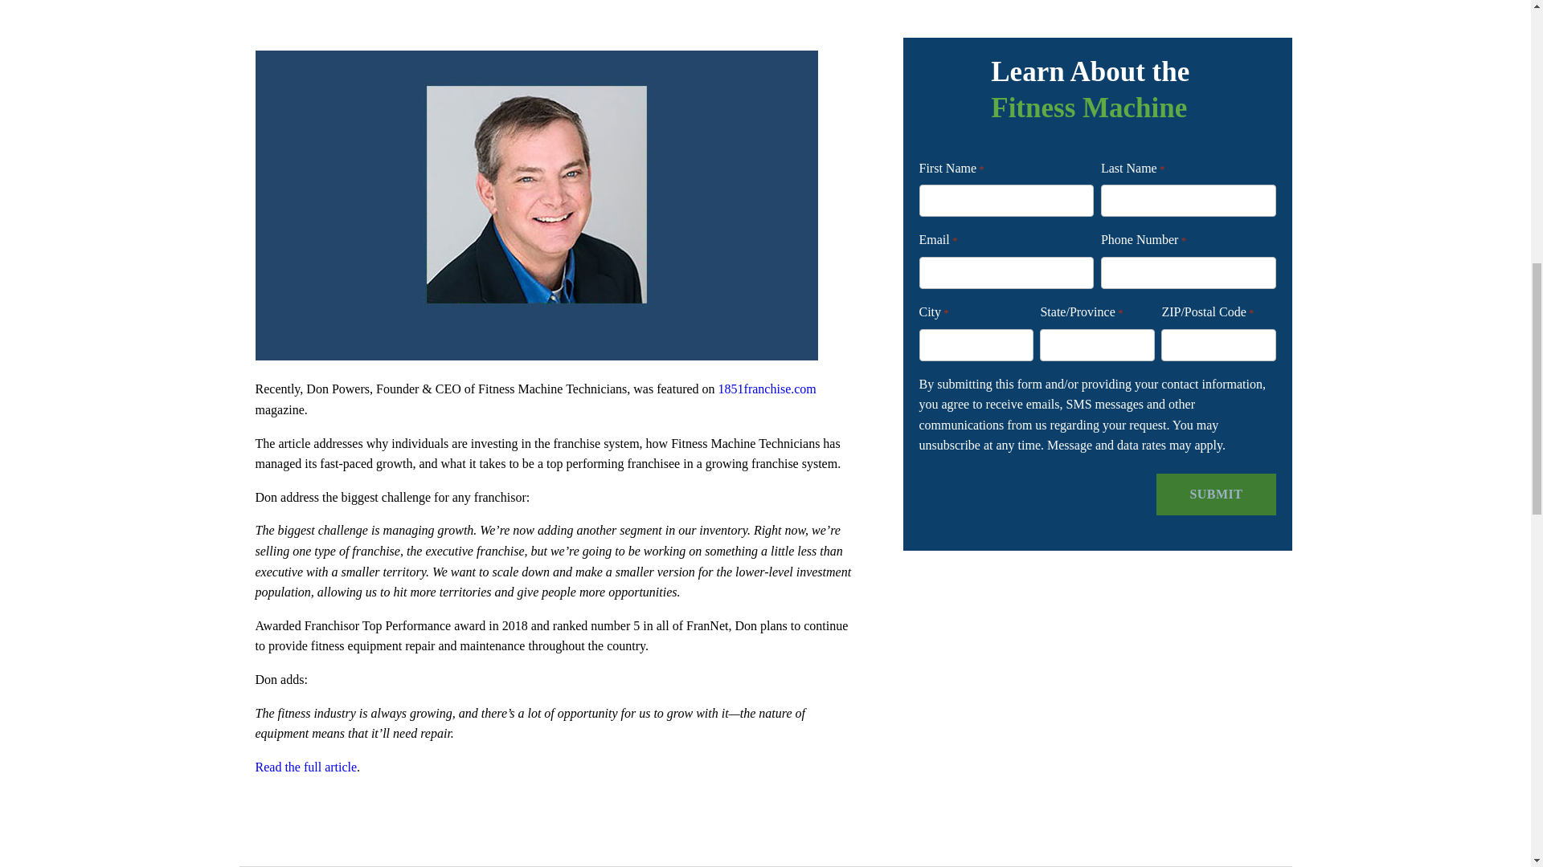  Describe the element at coordinates (1215, 494) in the screenshot. I see `Submit` at that location.